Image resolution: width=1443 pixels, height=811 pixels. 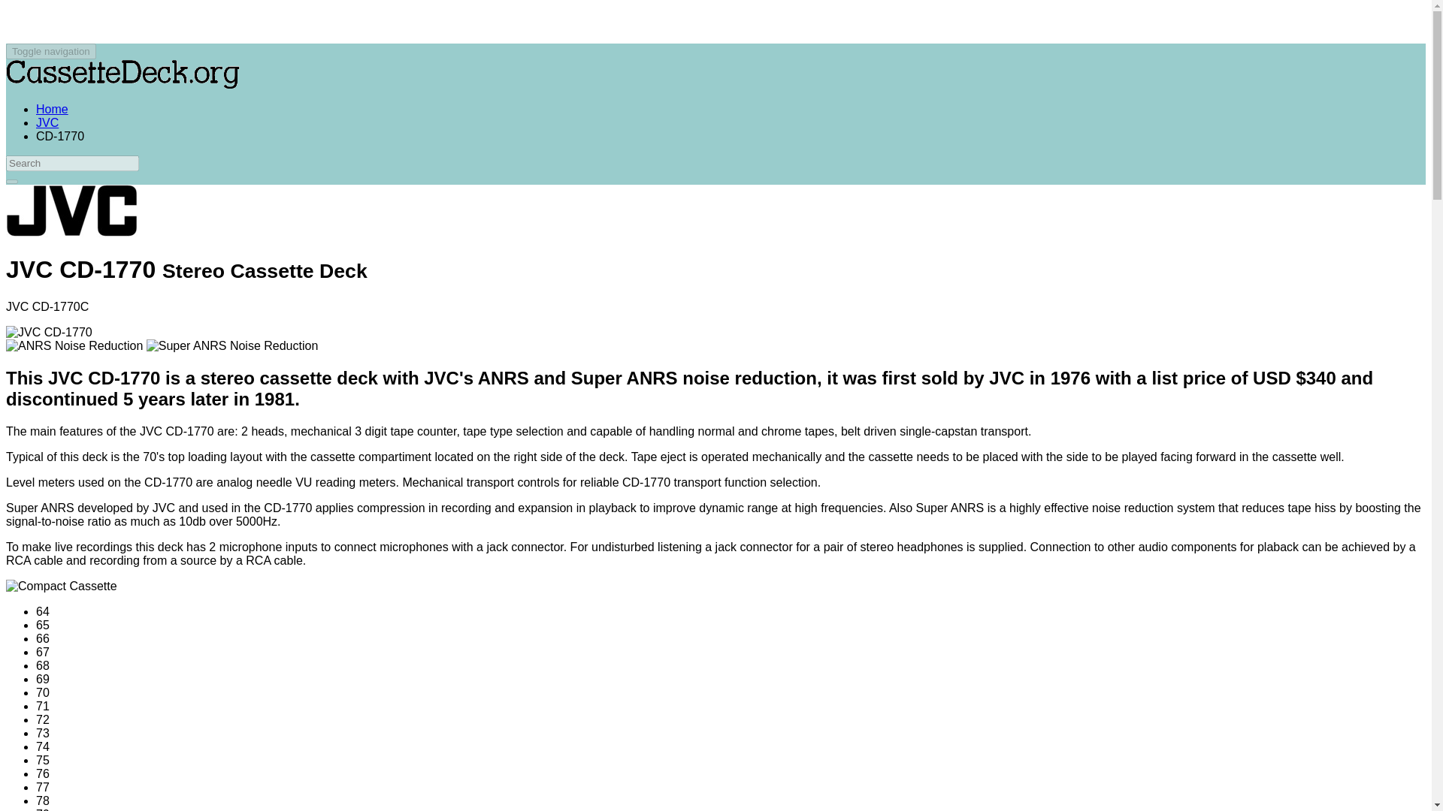 What do you see at coordinates (71, 211) in the screenshot?
I see `JVC` at bounding box center [71, 211].